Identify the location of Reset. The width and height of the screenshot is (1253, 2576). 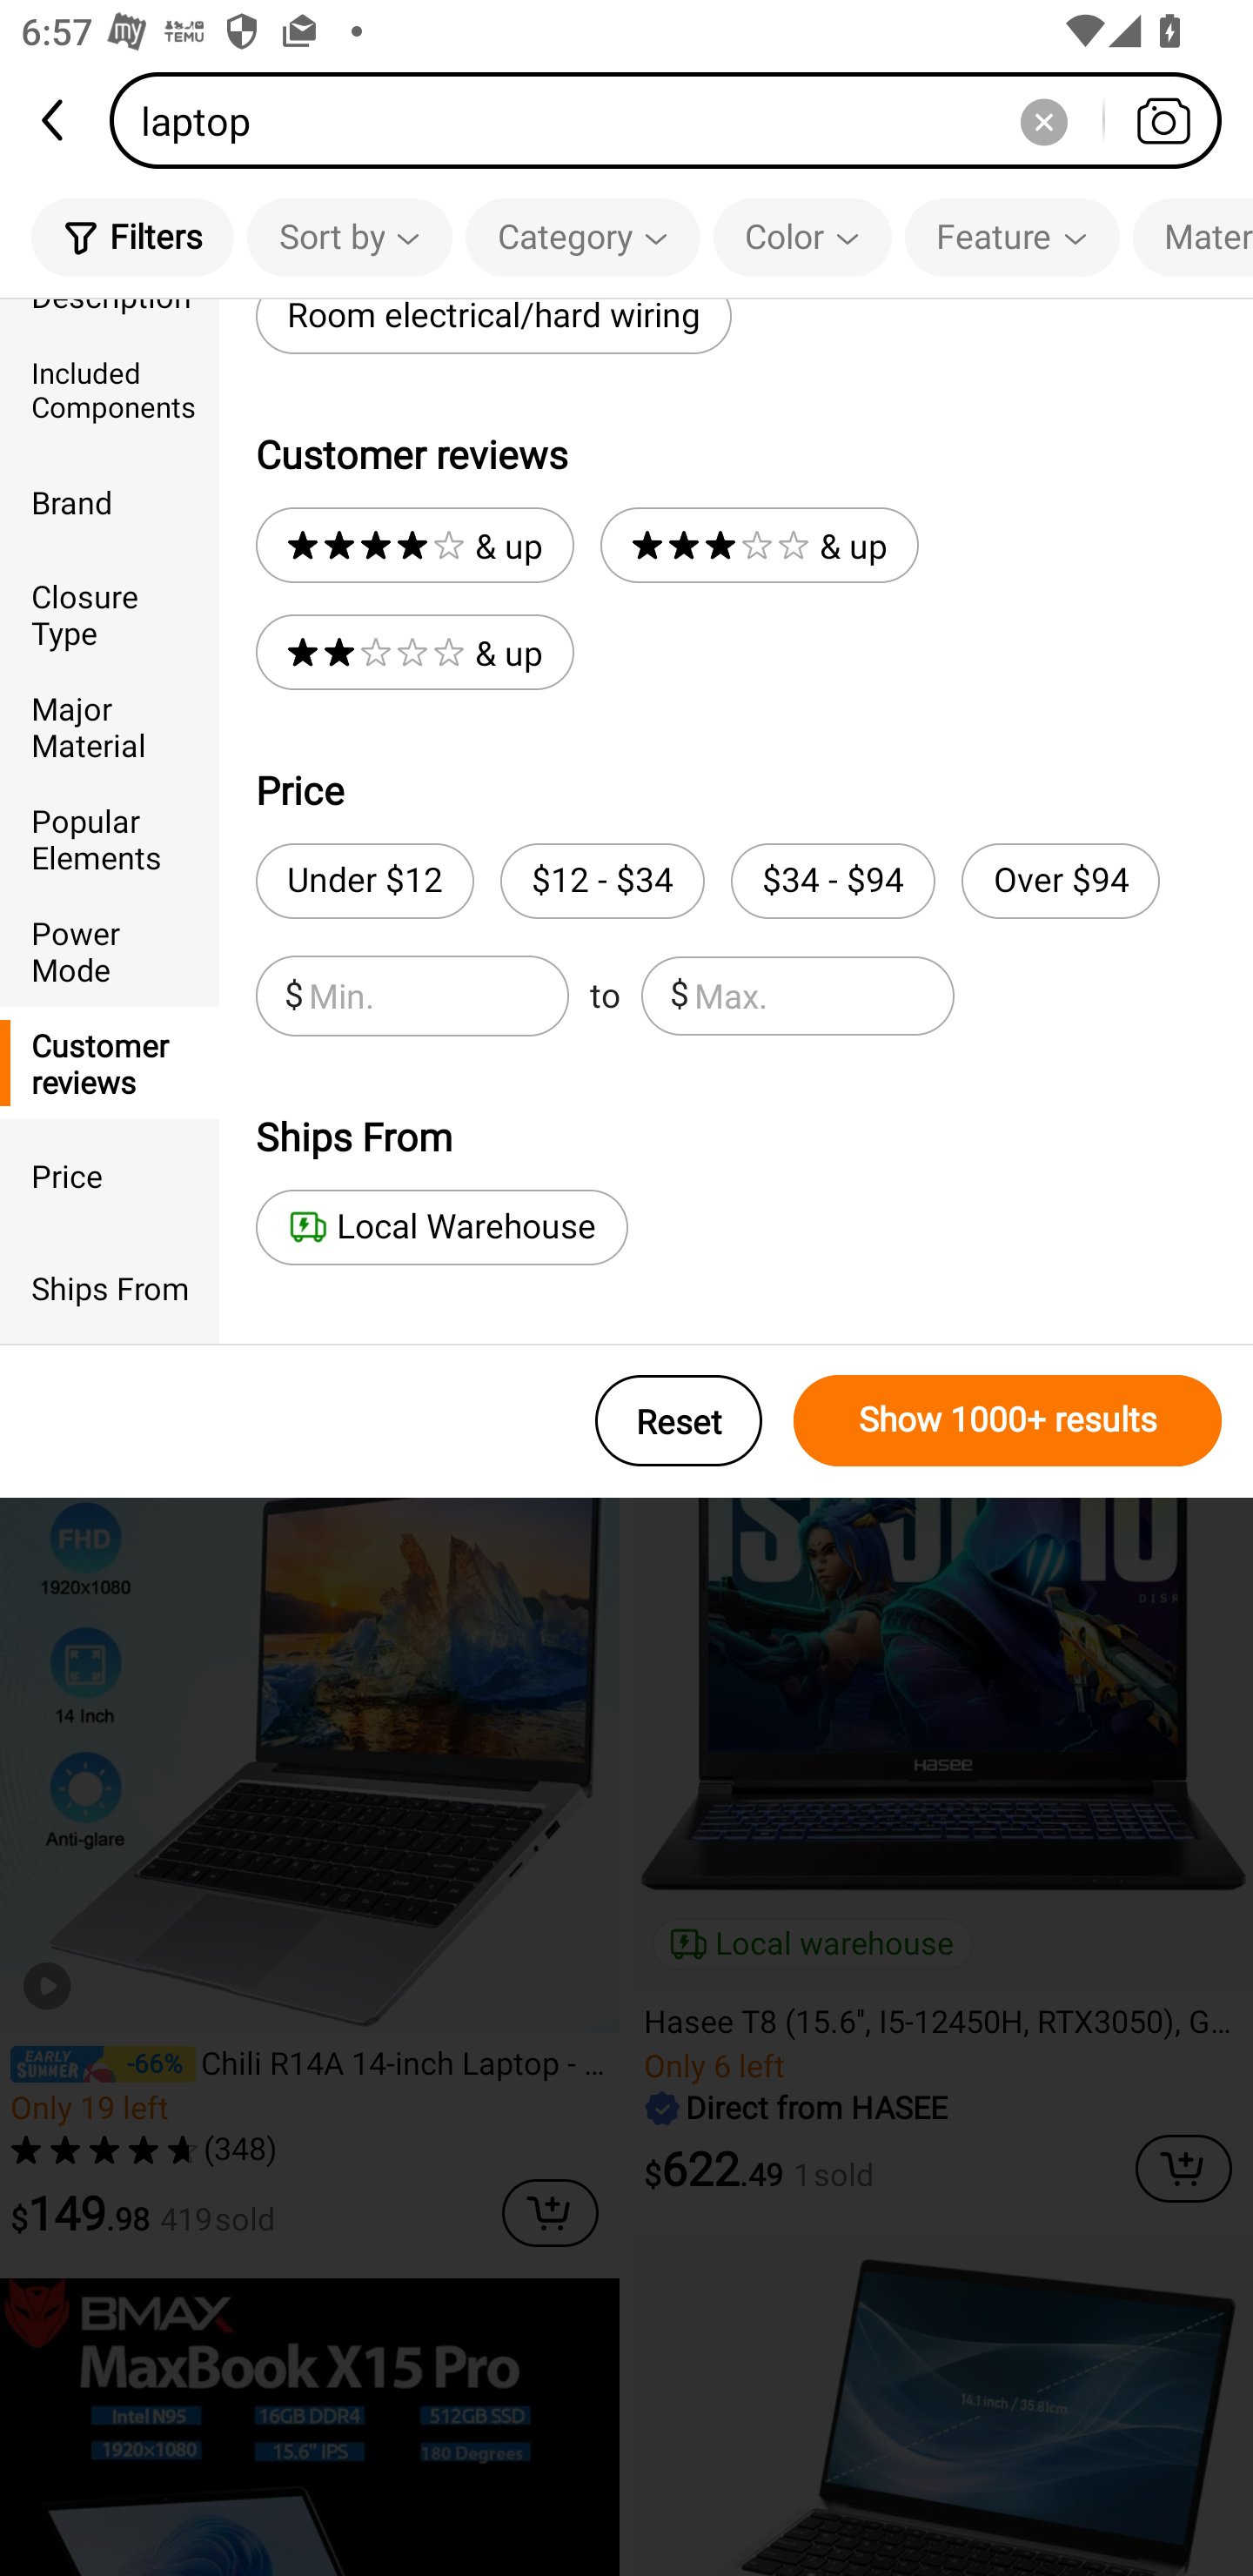
(679, 1420).